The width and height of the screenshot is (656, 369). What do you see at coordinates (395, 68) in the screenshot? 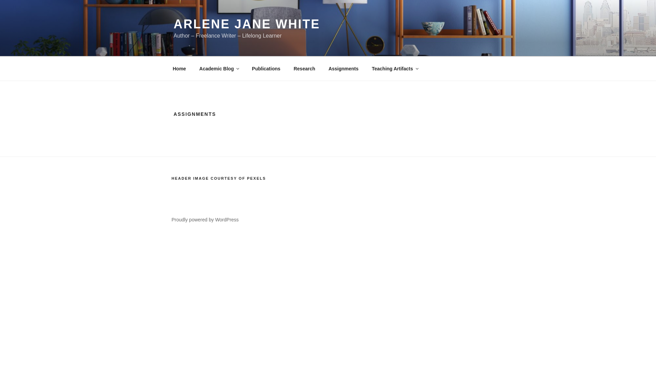
I see `Teaching Artifacts` at bounding box center [395, 68].